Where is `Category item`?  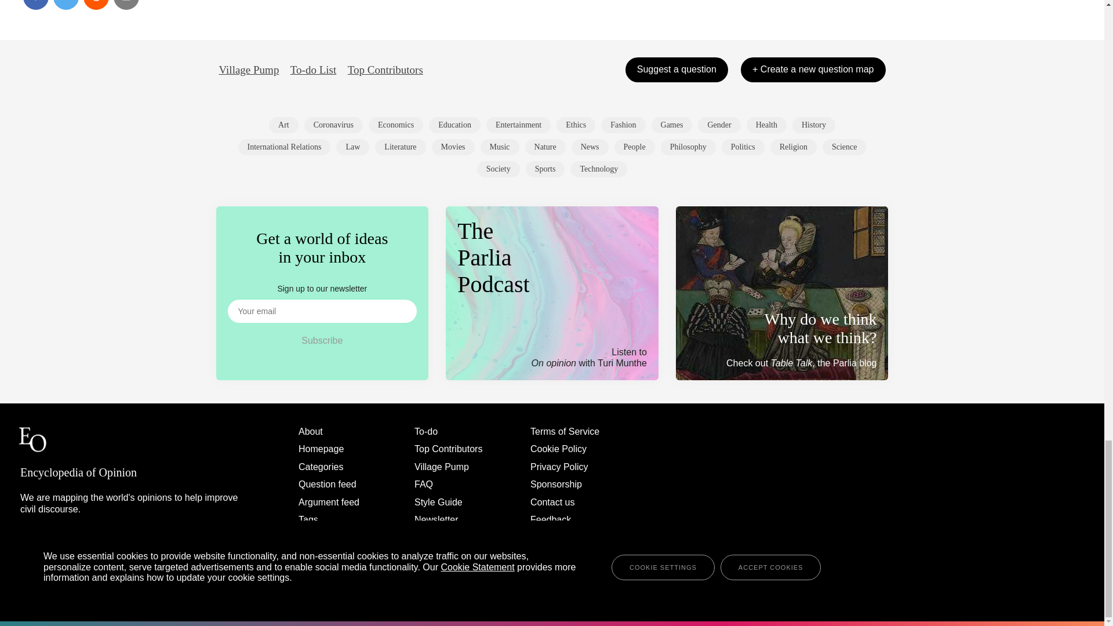
Category item is located at coordinates (333, 125).